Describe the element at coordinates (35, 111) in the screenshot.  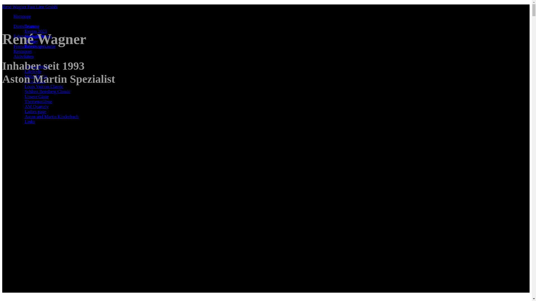
I see `Ladies page` at that location.